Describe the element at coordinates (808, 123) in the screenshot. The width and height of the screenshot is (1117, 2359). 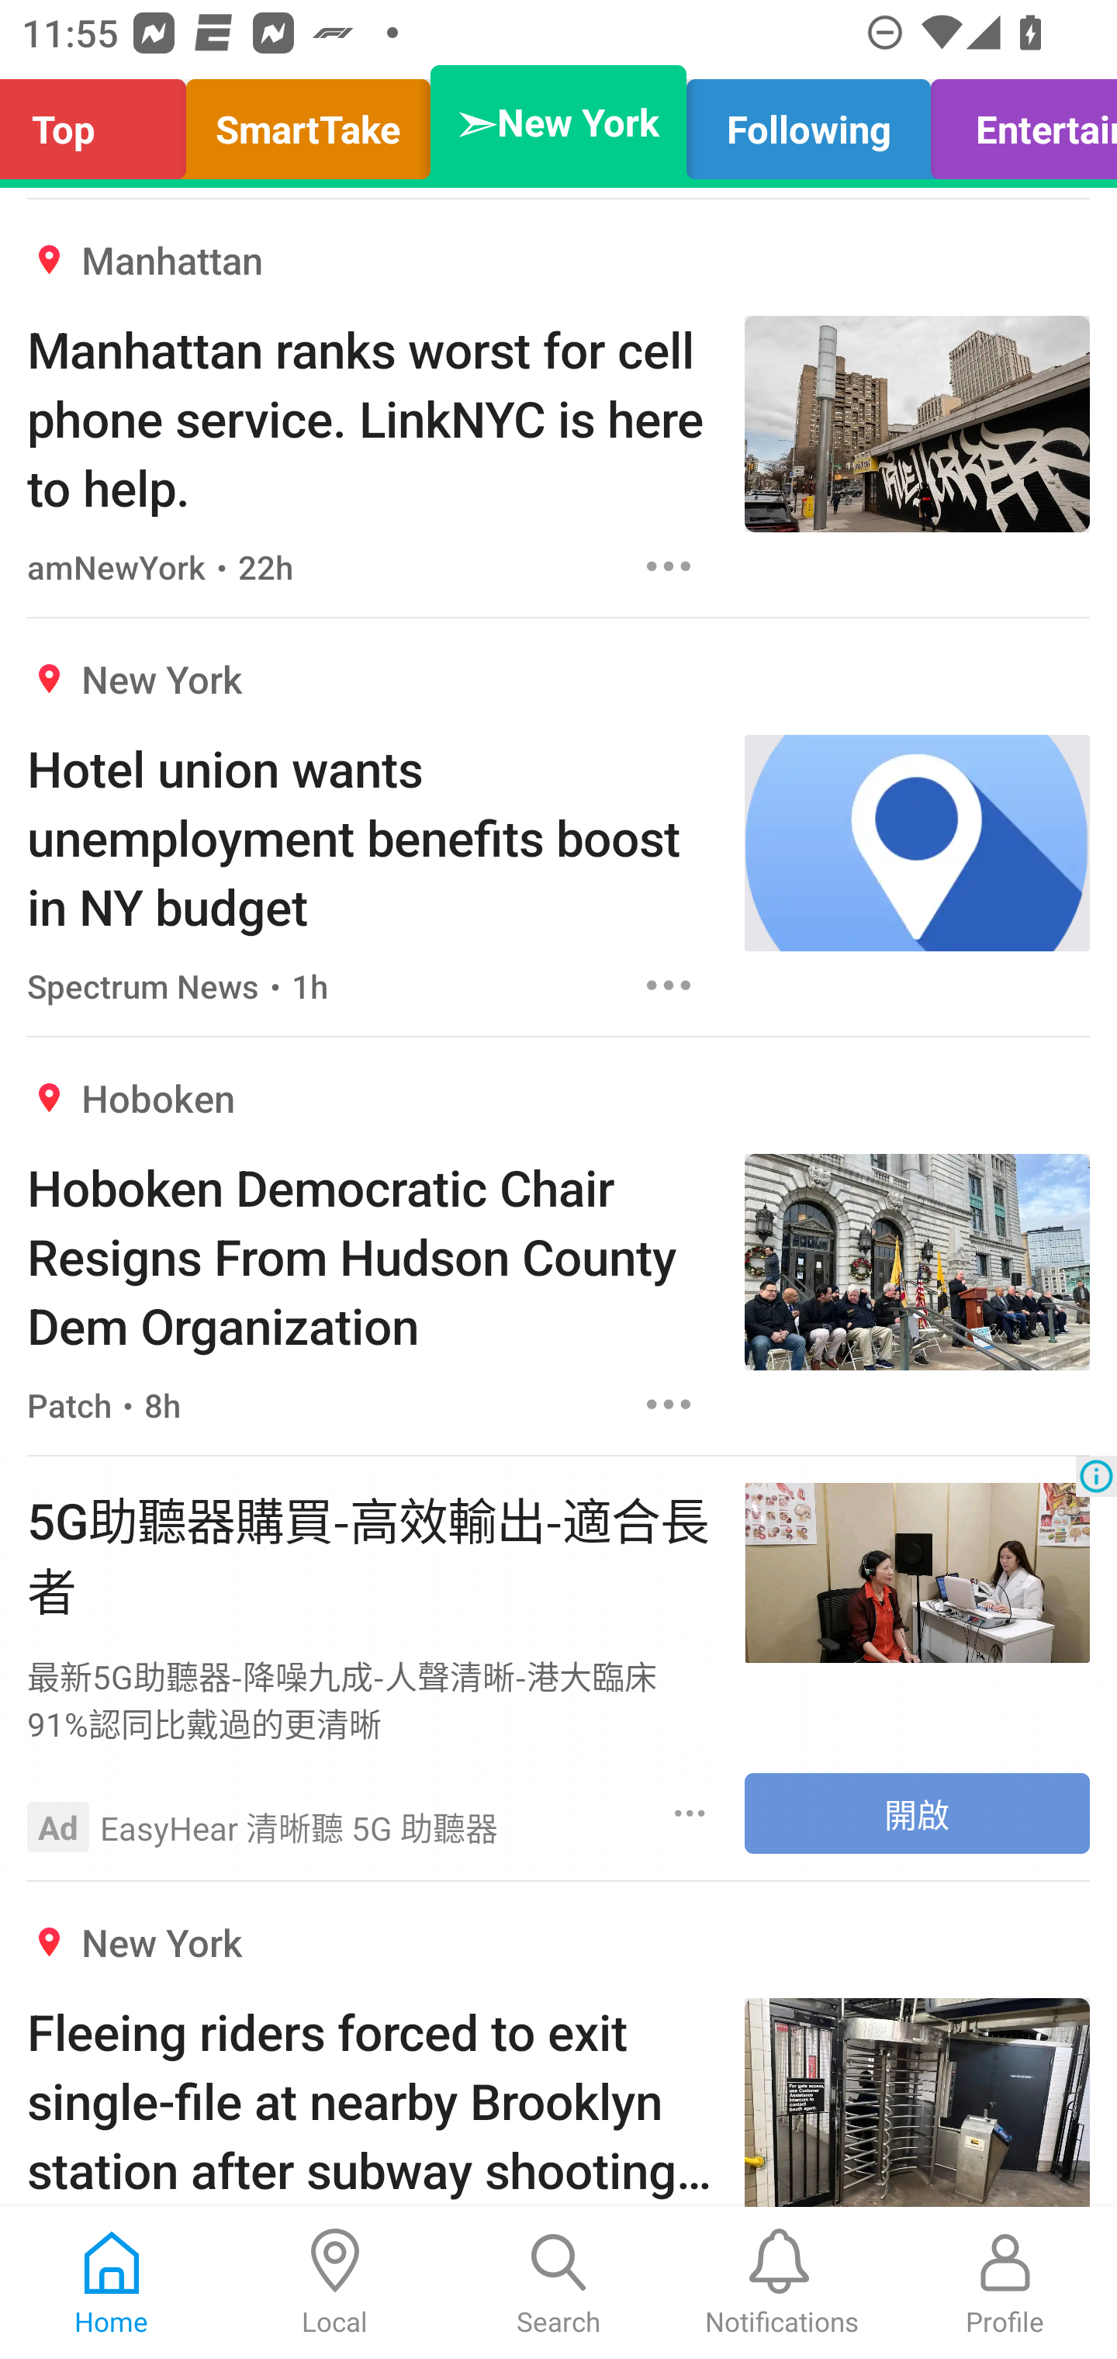
I see `Following` at that location.